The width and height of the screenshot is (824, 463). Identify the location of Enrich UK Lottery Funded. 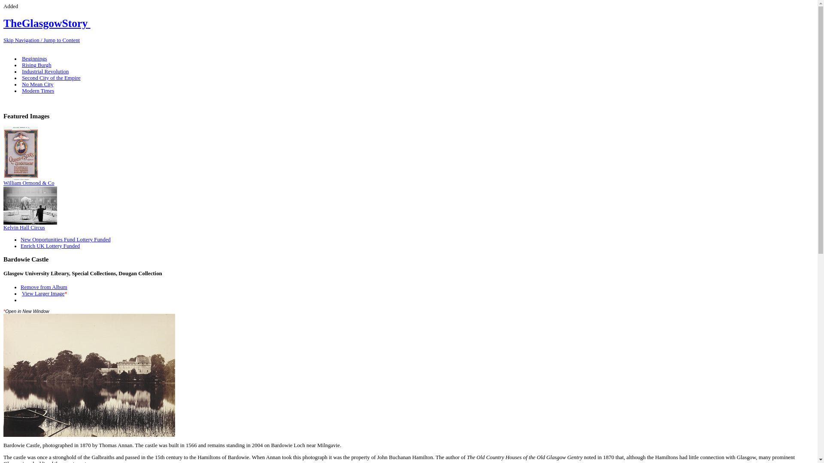
(50, 246).